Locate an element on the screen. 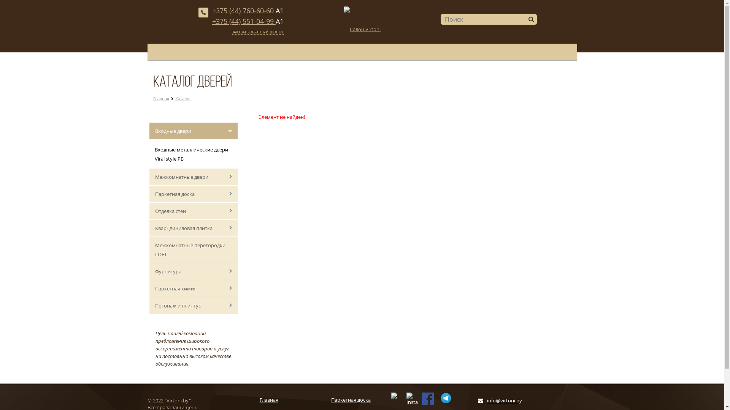 This screenshot has width=730, height=410. +375 (44) 760-60-60 is located at coordinates (244, 11).